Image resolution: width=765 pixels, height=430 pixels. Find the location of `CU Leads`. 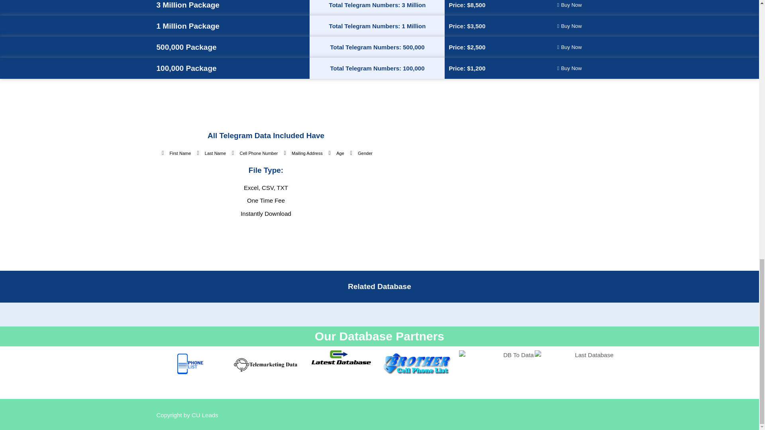

CU Leads is located at coordinates (205, 415).